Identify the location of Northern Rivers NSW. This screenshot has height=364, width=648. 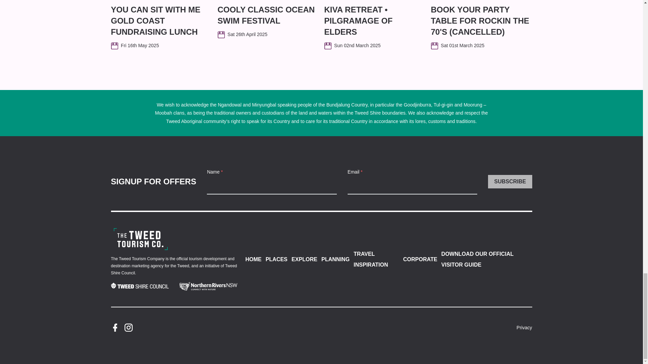
(208, 286).